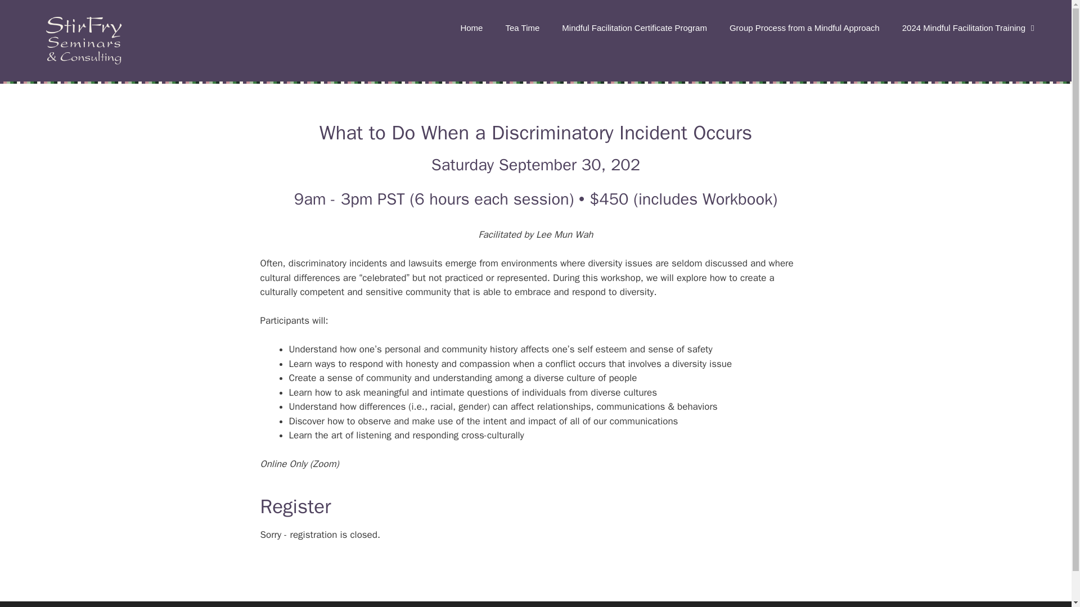  I want to click on Home, so click(471, 28).